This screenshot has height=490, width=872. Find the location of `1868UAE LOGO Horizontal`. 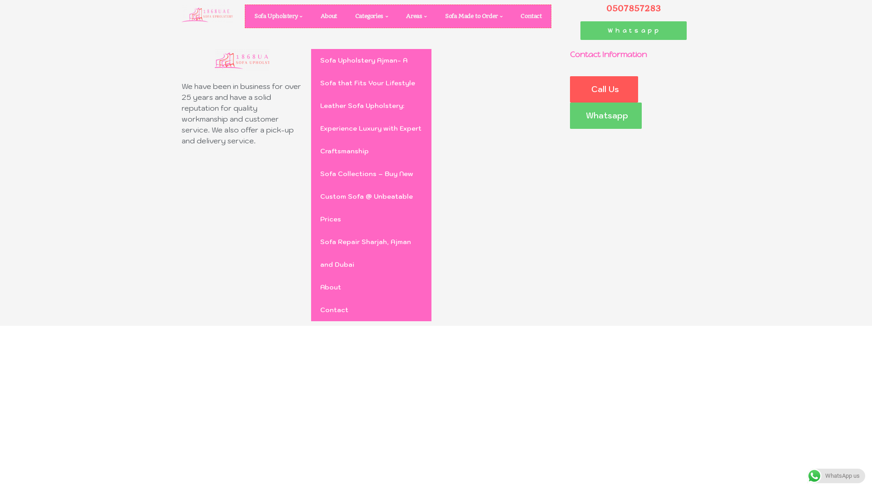

1868UAE LOGO Horizontal is located at coordinates (242, 60).